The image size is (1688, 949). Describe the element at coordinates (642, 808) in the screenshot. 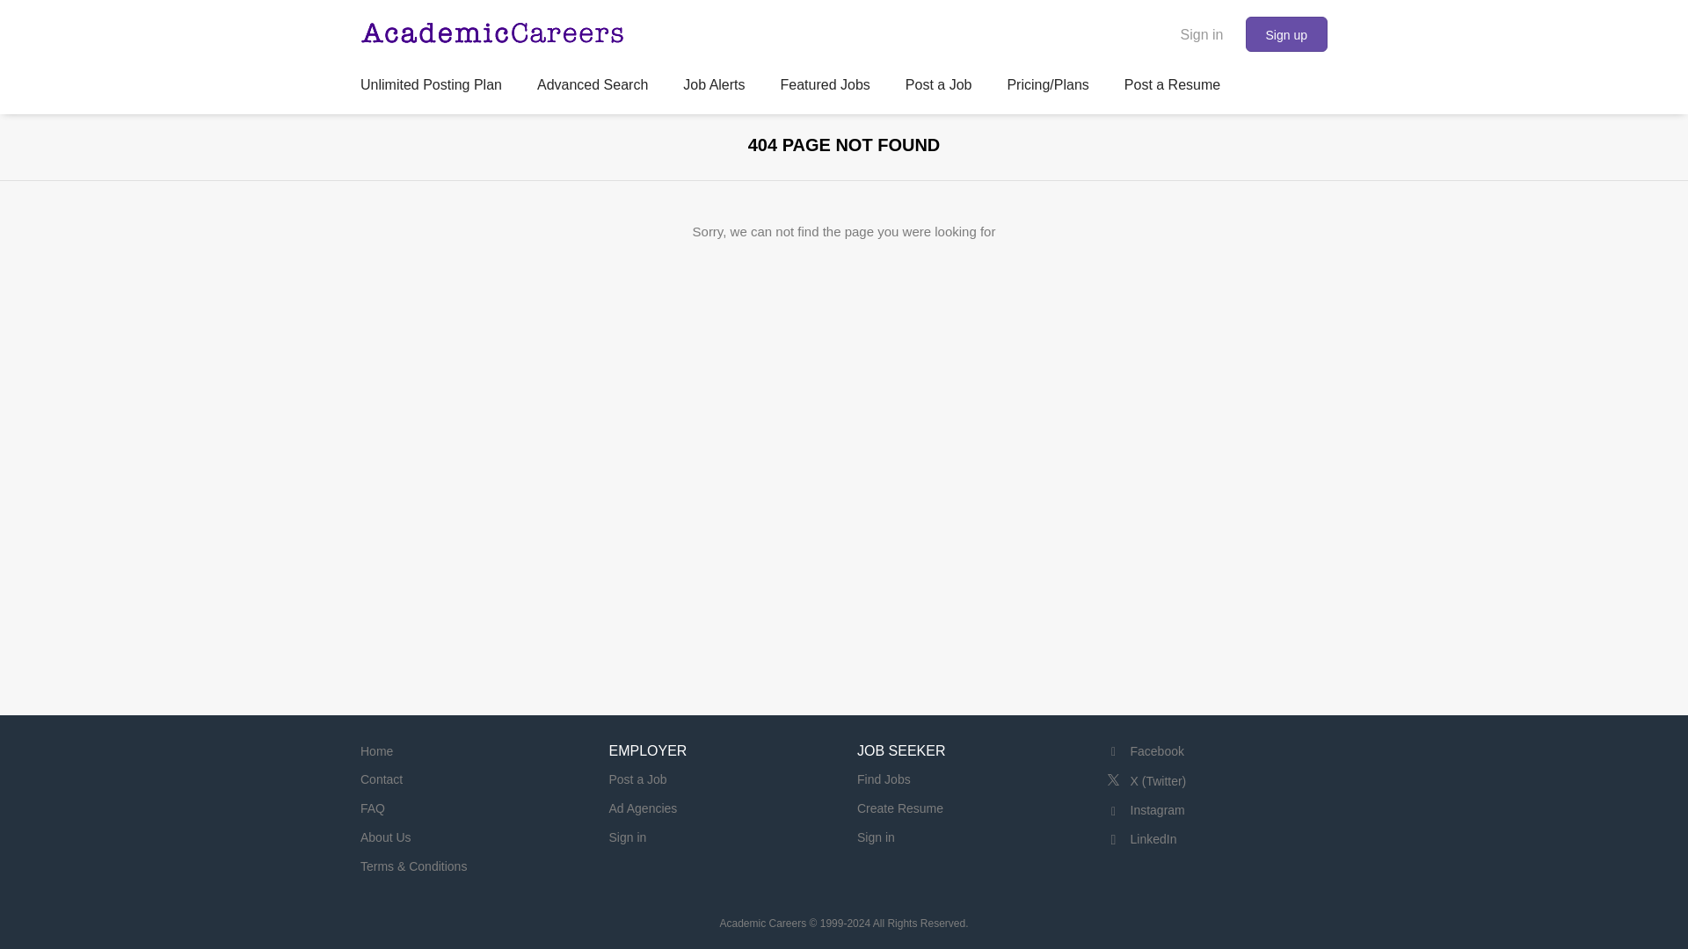

I see `Ad Agencies` at that location.